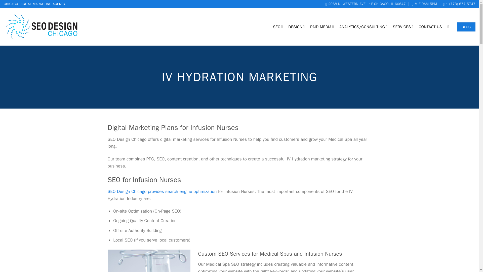 The height and width of the screenshot is (272, 483). What do you see at coordinates (424, 4) in the screenshot?
I see `M-F 9AM-5PM` at bounding box center [424, 4].